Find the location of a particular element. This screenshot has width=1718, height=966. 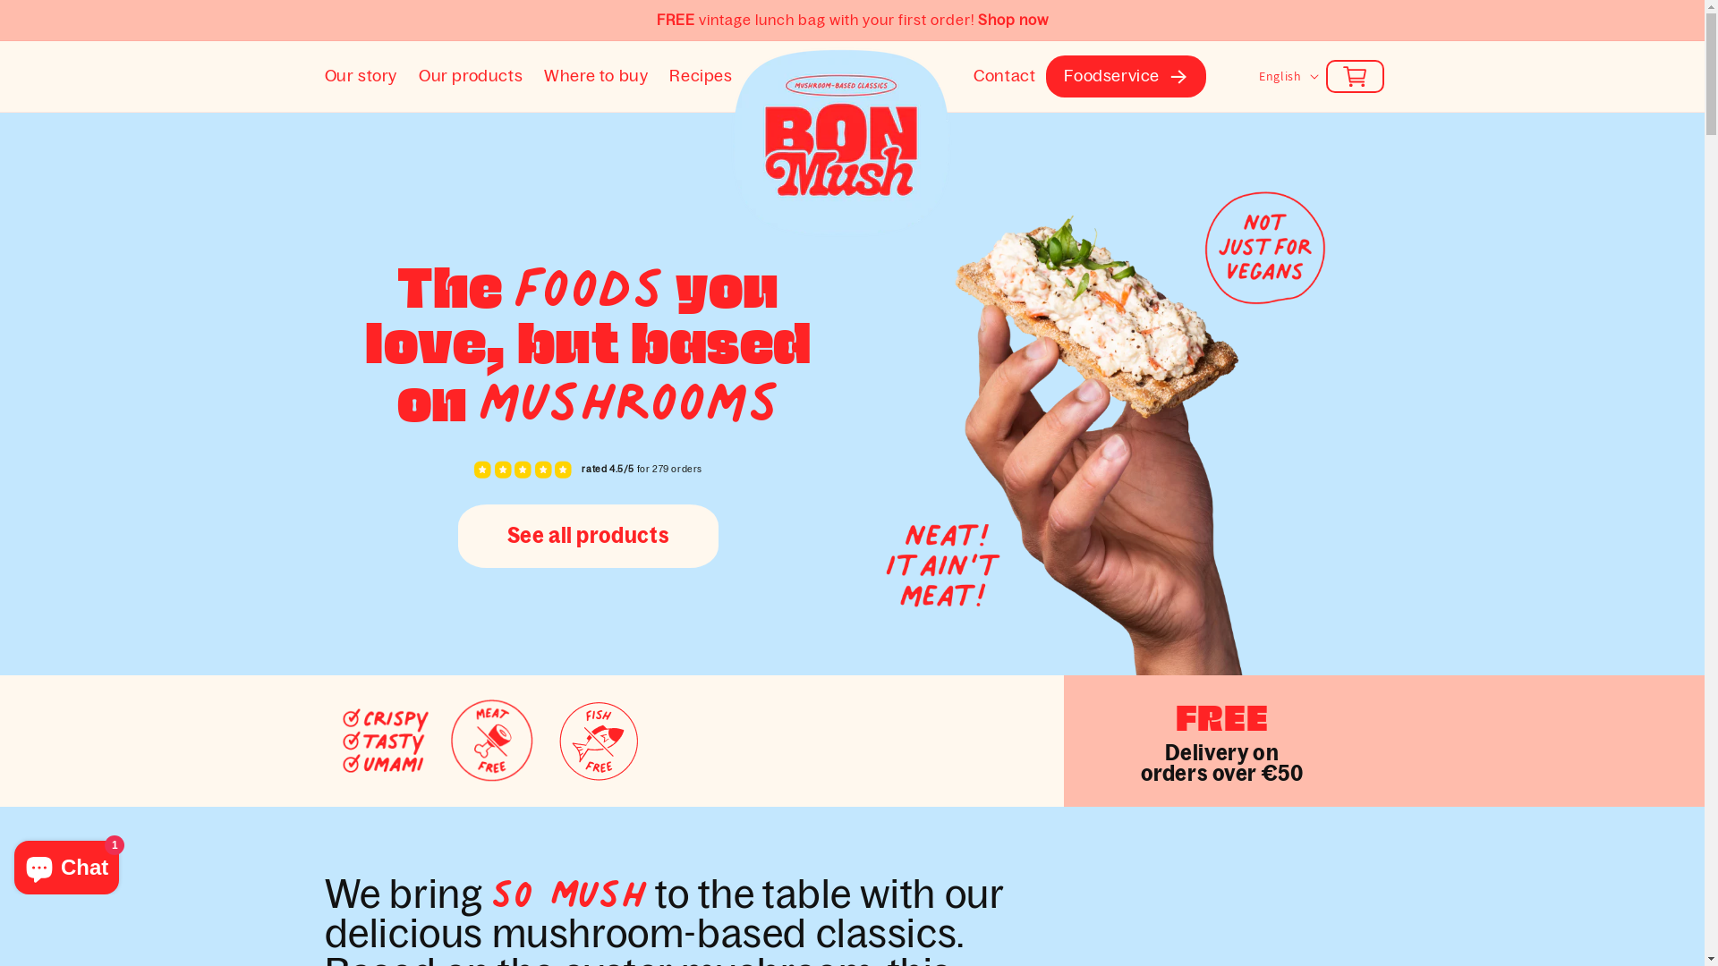

Contact is located at coordinates (1004, 77).